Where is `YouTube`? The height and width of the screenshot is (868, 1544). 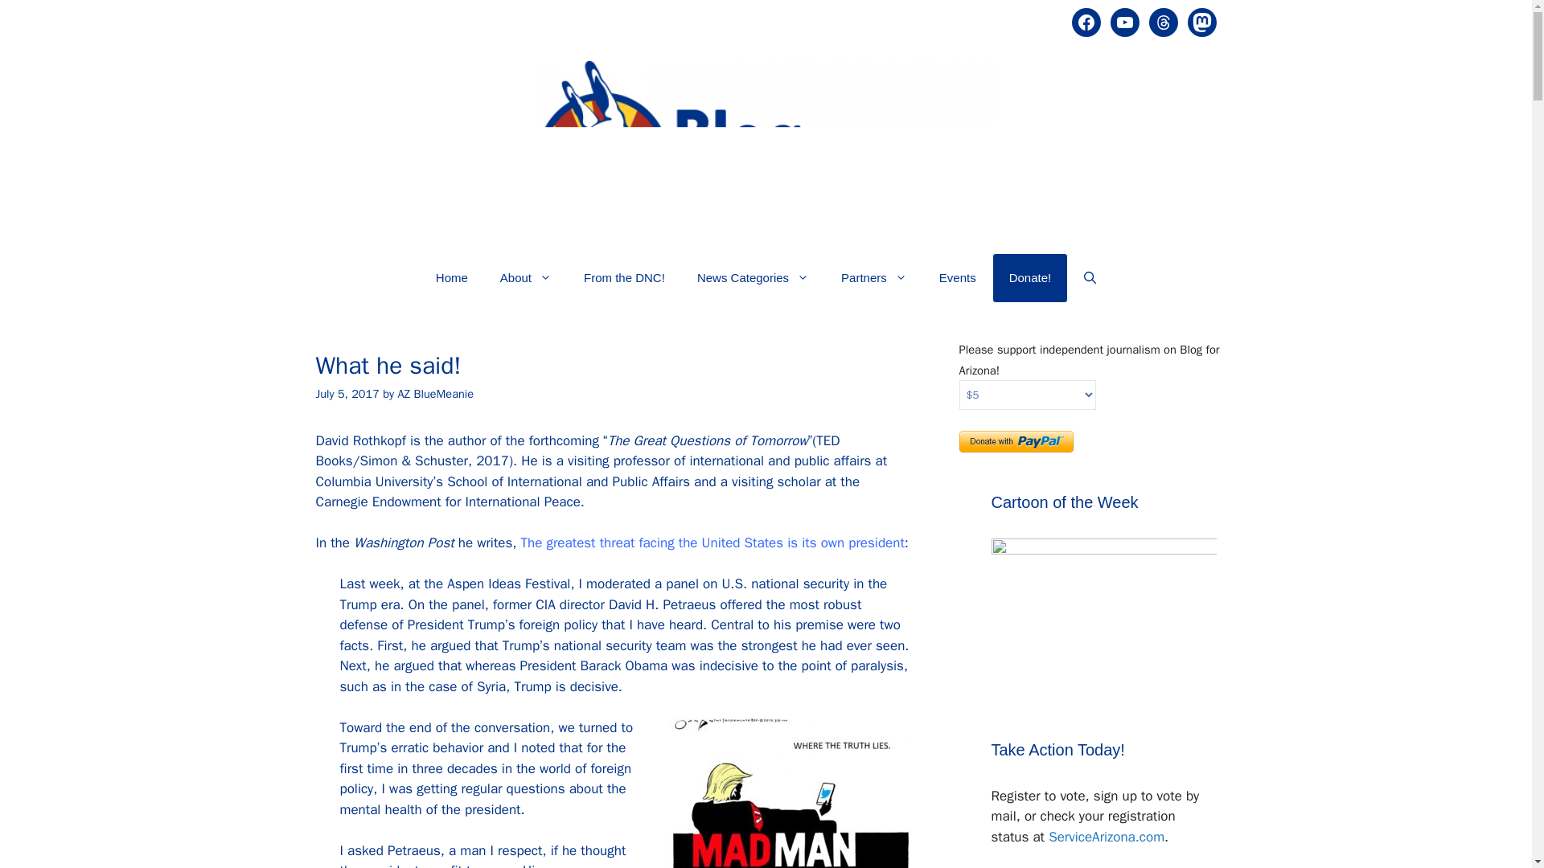 YouTube is located at coordinates (1124, 23).